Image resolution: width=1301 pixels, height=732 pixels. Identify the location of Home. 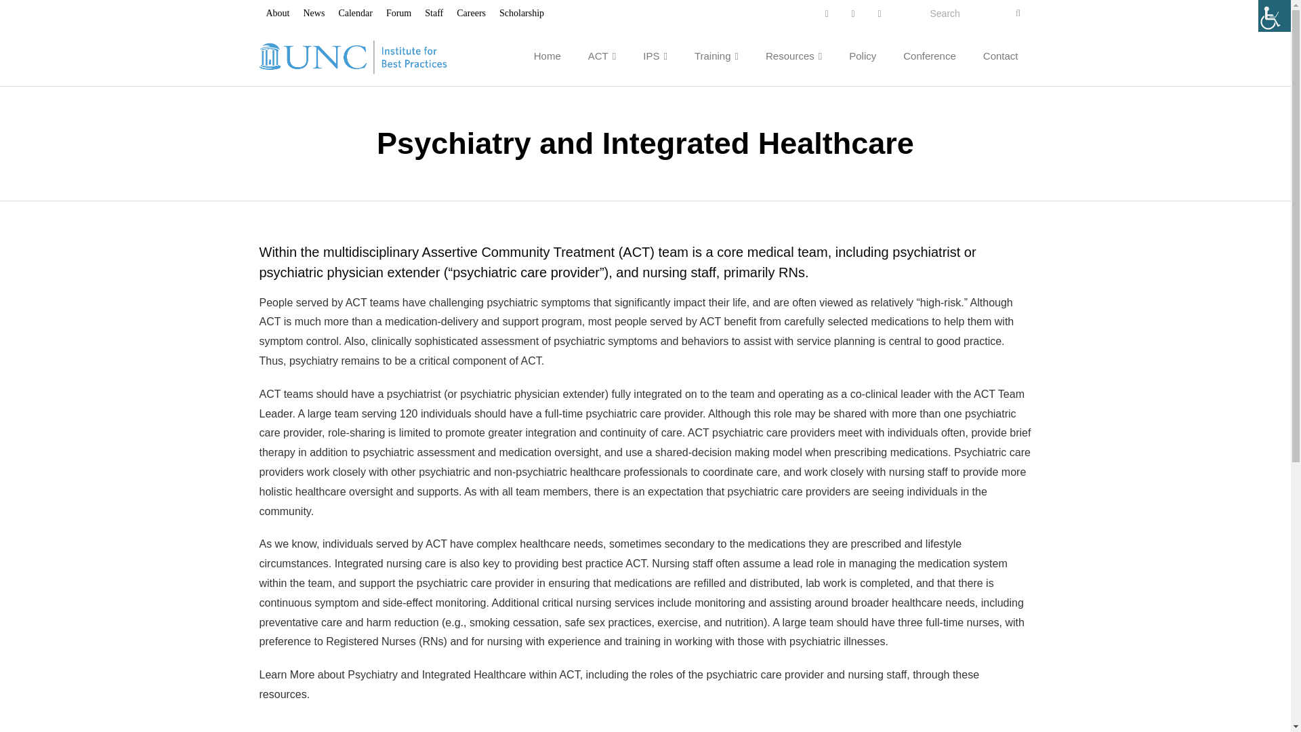
(548, 56).